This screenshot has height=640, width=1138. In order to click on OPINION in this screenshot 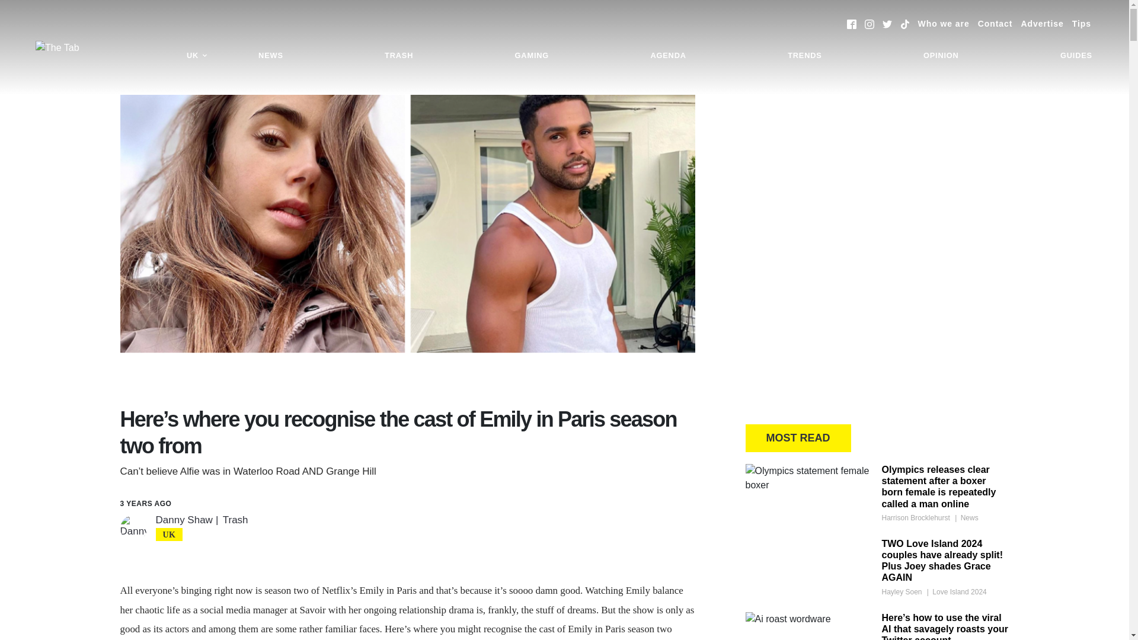, I will do `click(941, 56)`.